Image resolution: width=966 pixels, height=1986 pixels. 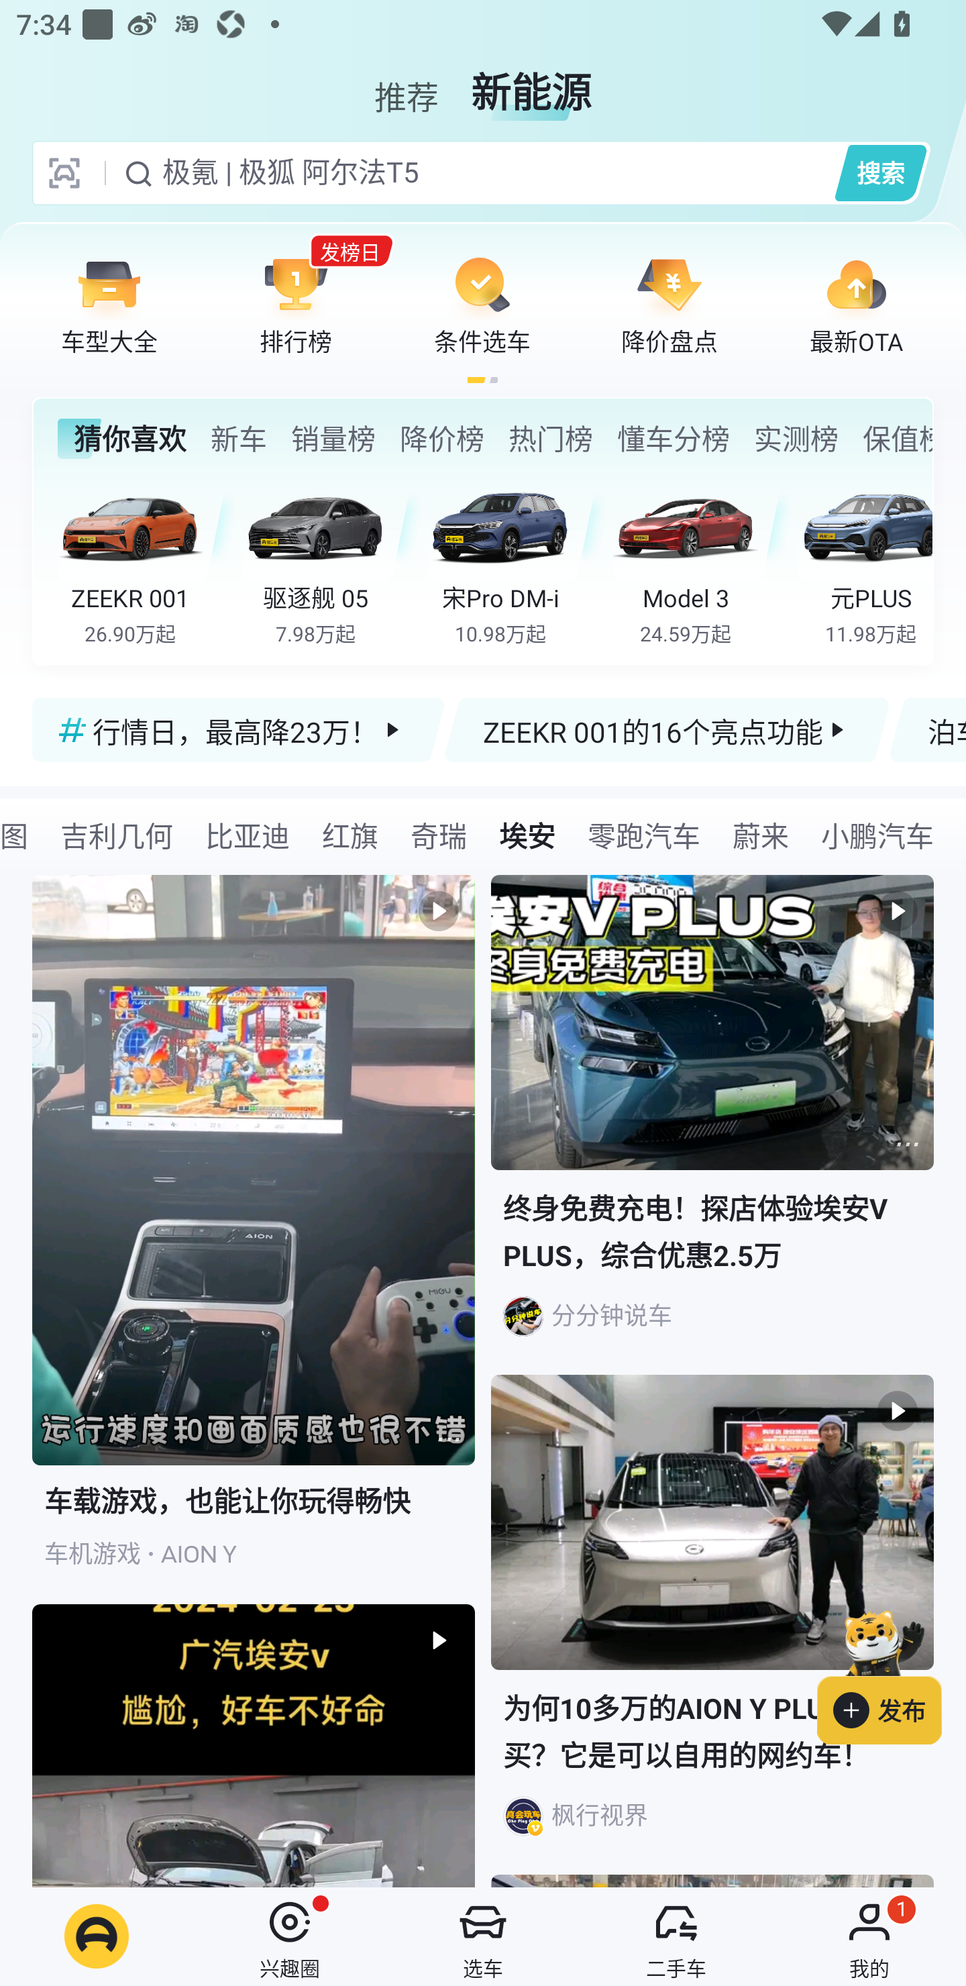 I want to click on 发榜日 排行榜, so click(x=296, y=305).